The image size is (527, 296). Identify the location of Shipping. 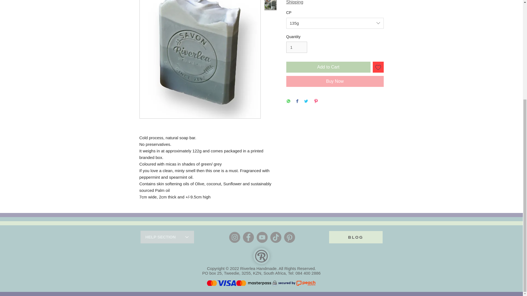
(295, 2).